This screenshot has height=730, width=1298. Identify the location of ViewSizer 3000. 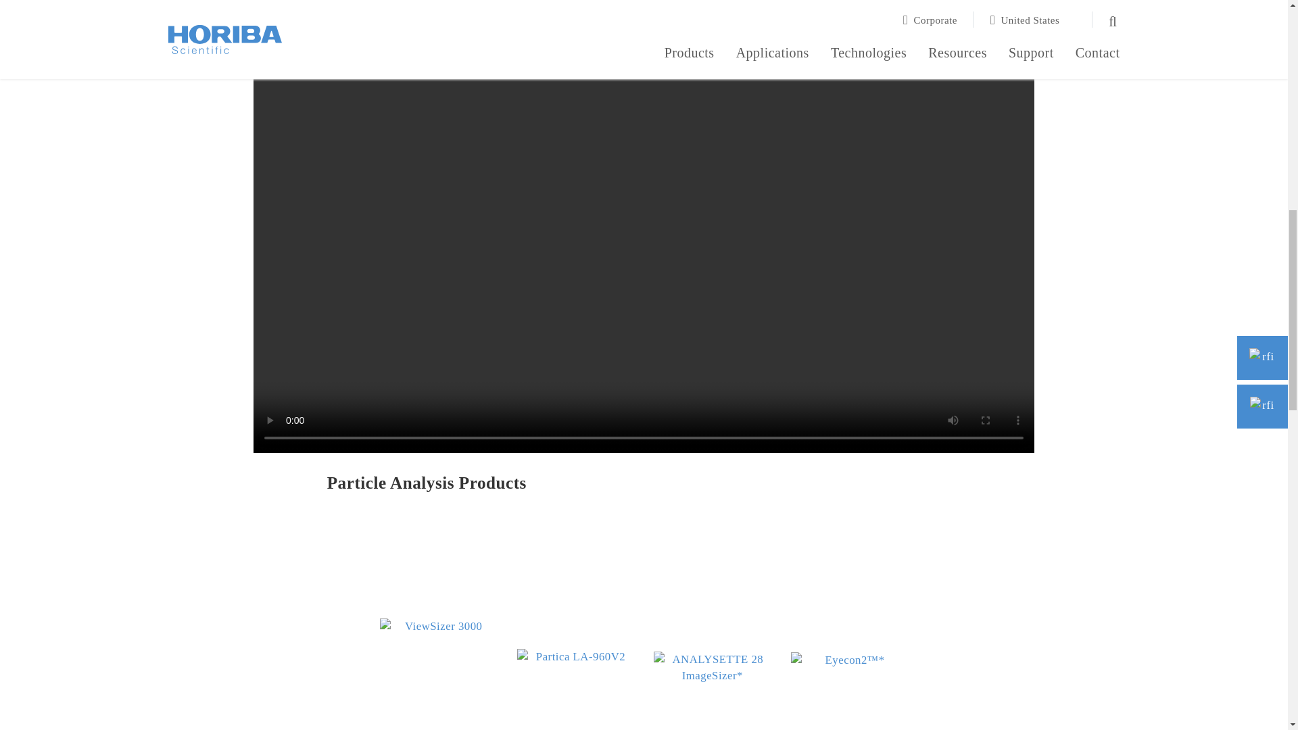
(438, 635).